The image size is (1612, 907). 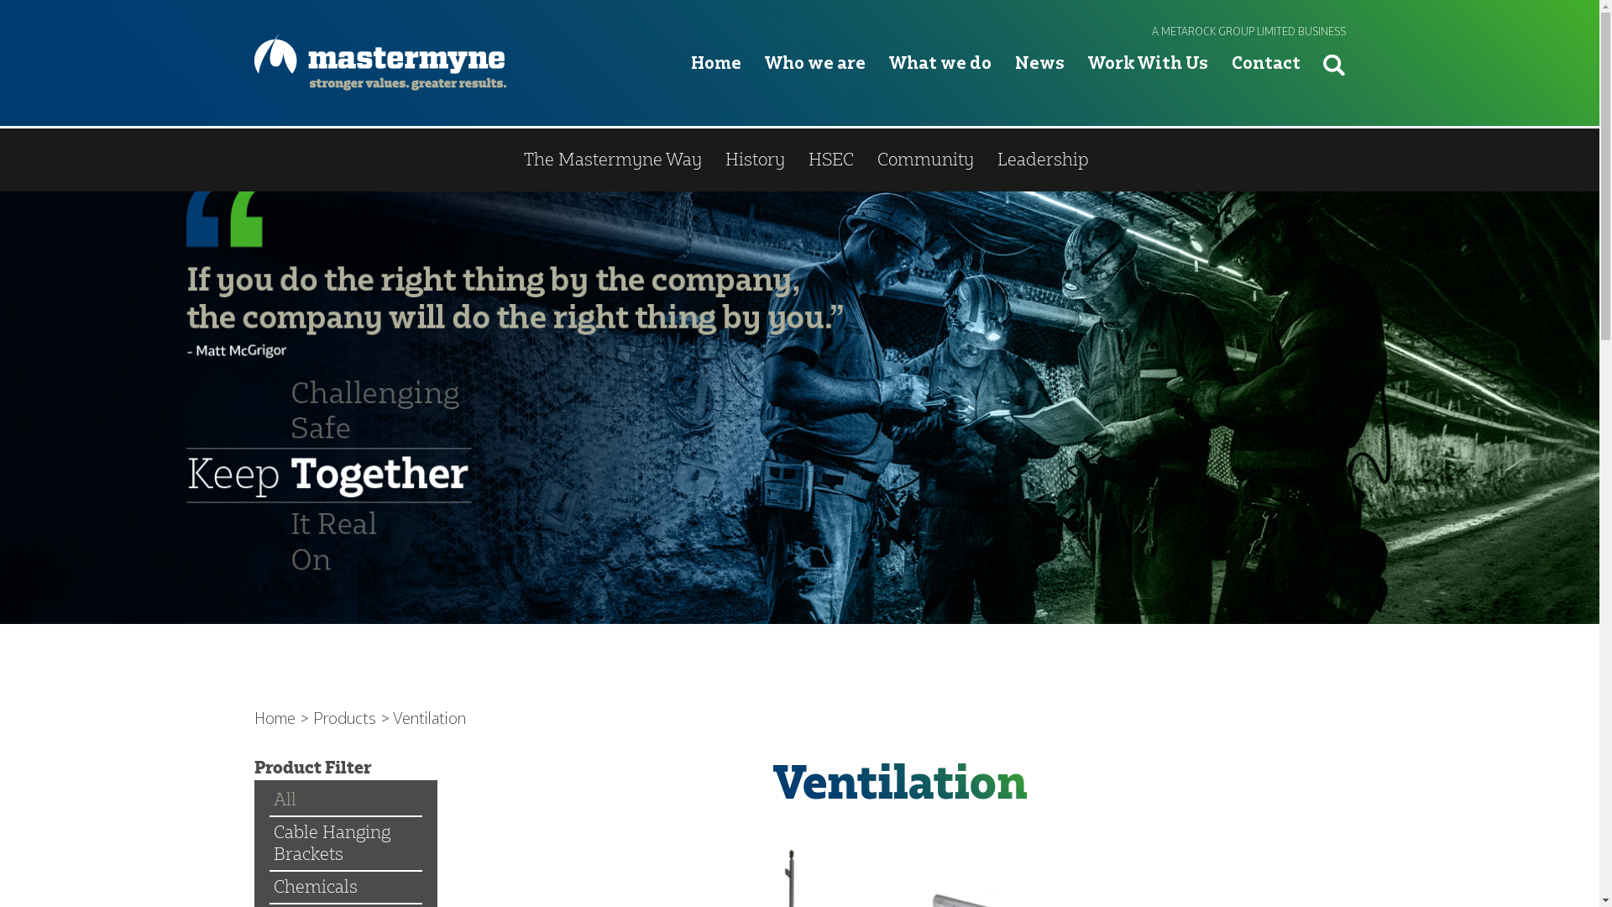 I want to click on Cable Hanging Brackets, so click(x=345, y=843).